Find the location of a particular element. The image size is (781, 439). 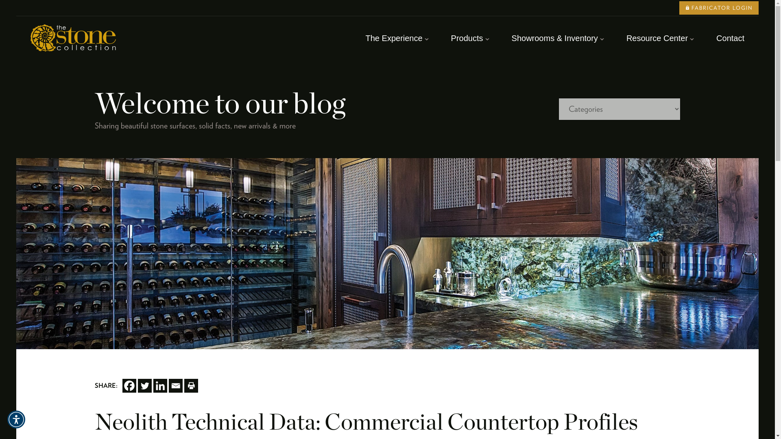

Contact is located at coordinates (730, 38).